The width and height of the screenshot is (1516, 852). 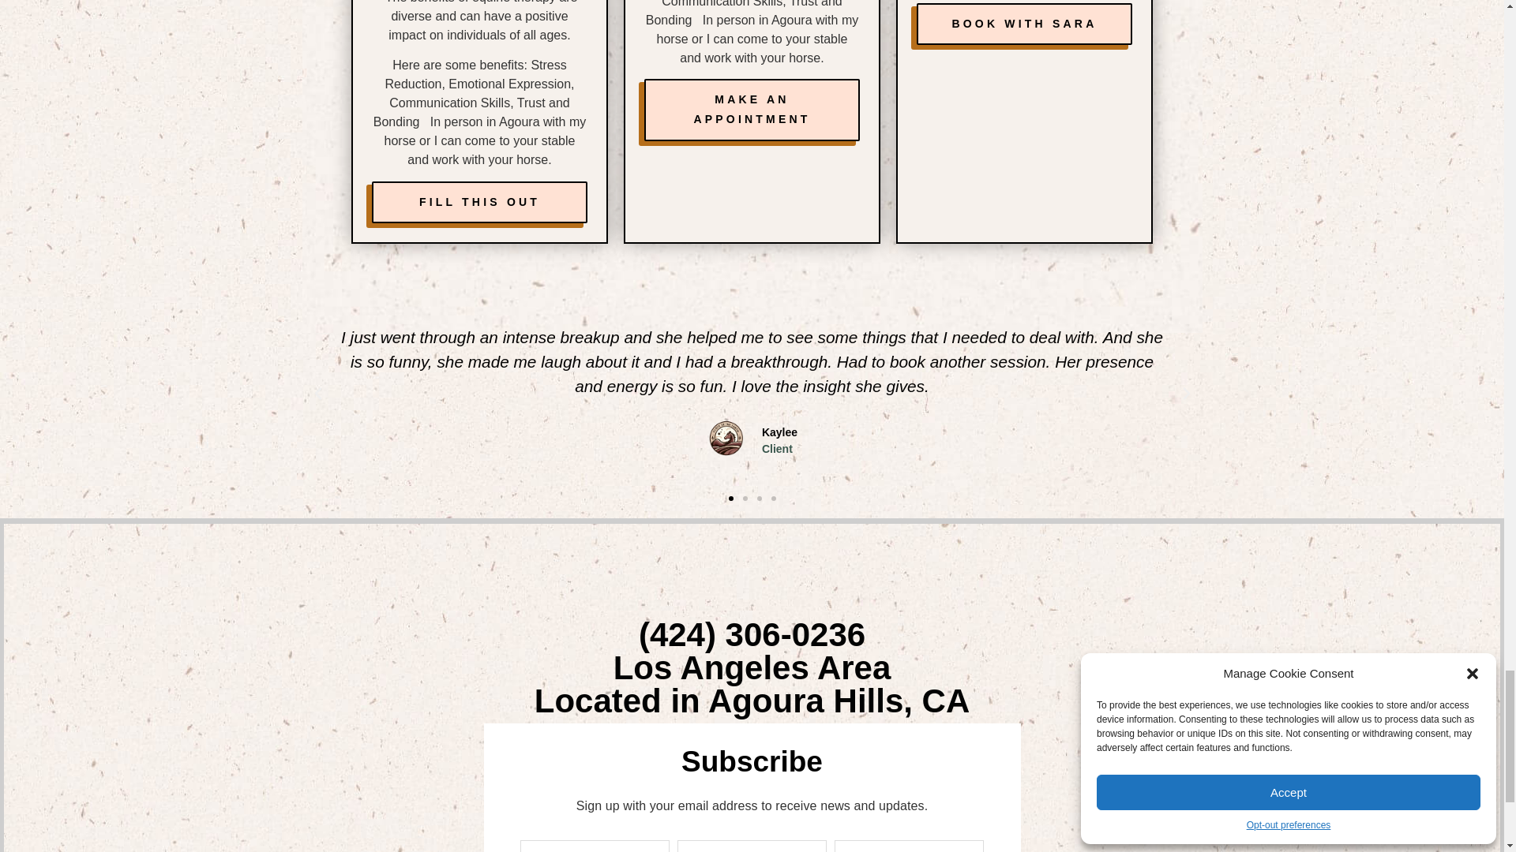 I want to click on BOOK WITH SARA, so click(x=1025, y=24).